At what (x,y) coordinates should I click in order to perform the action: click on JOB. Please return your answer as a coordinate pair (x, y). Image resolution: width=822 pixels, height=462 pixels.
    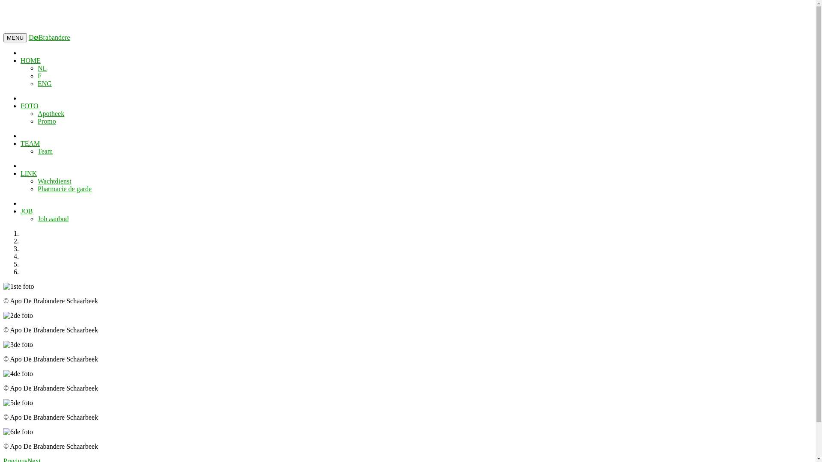
    Looking at the image, I should click on (27, 211).